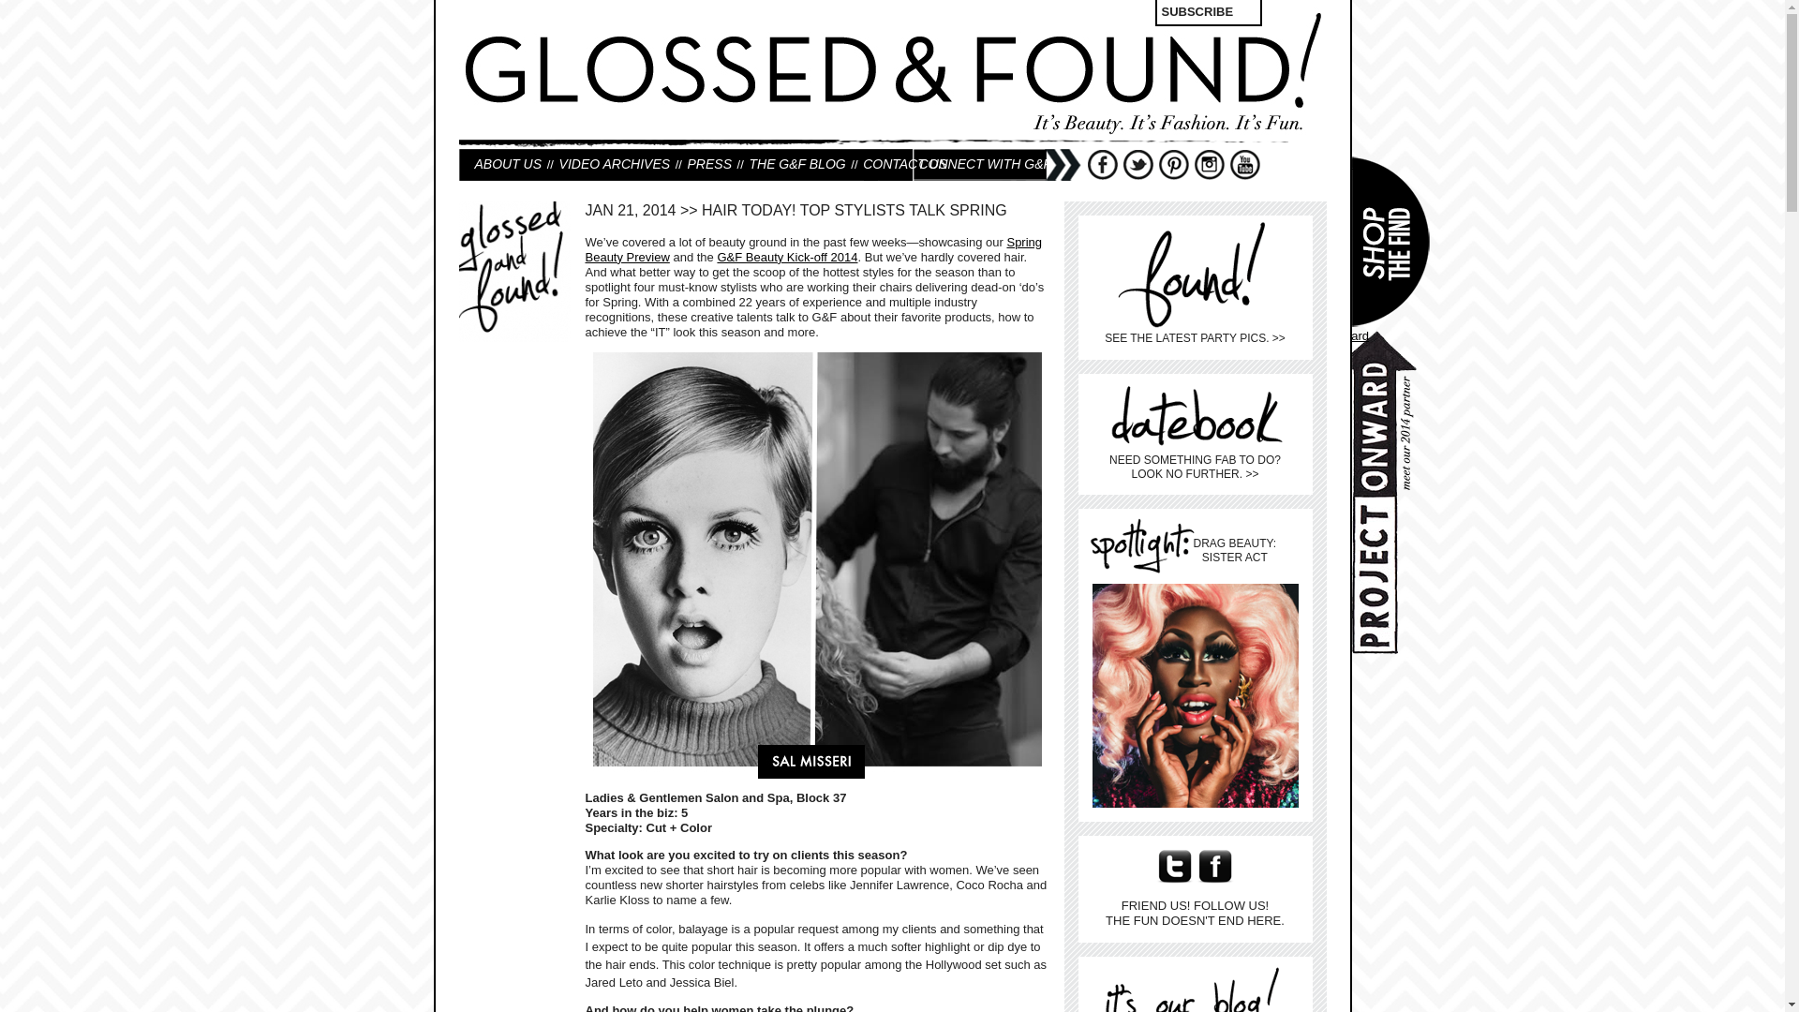 The height and width of the screenshot is (1012, 1799). Describe the element at coordinates (709, 163) in the screenshot. I see `PRESS` at that location.